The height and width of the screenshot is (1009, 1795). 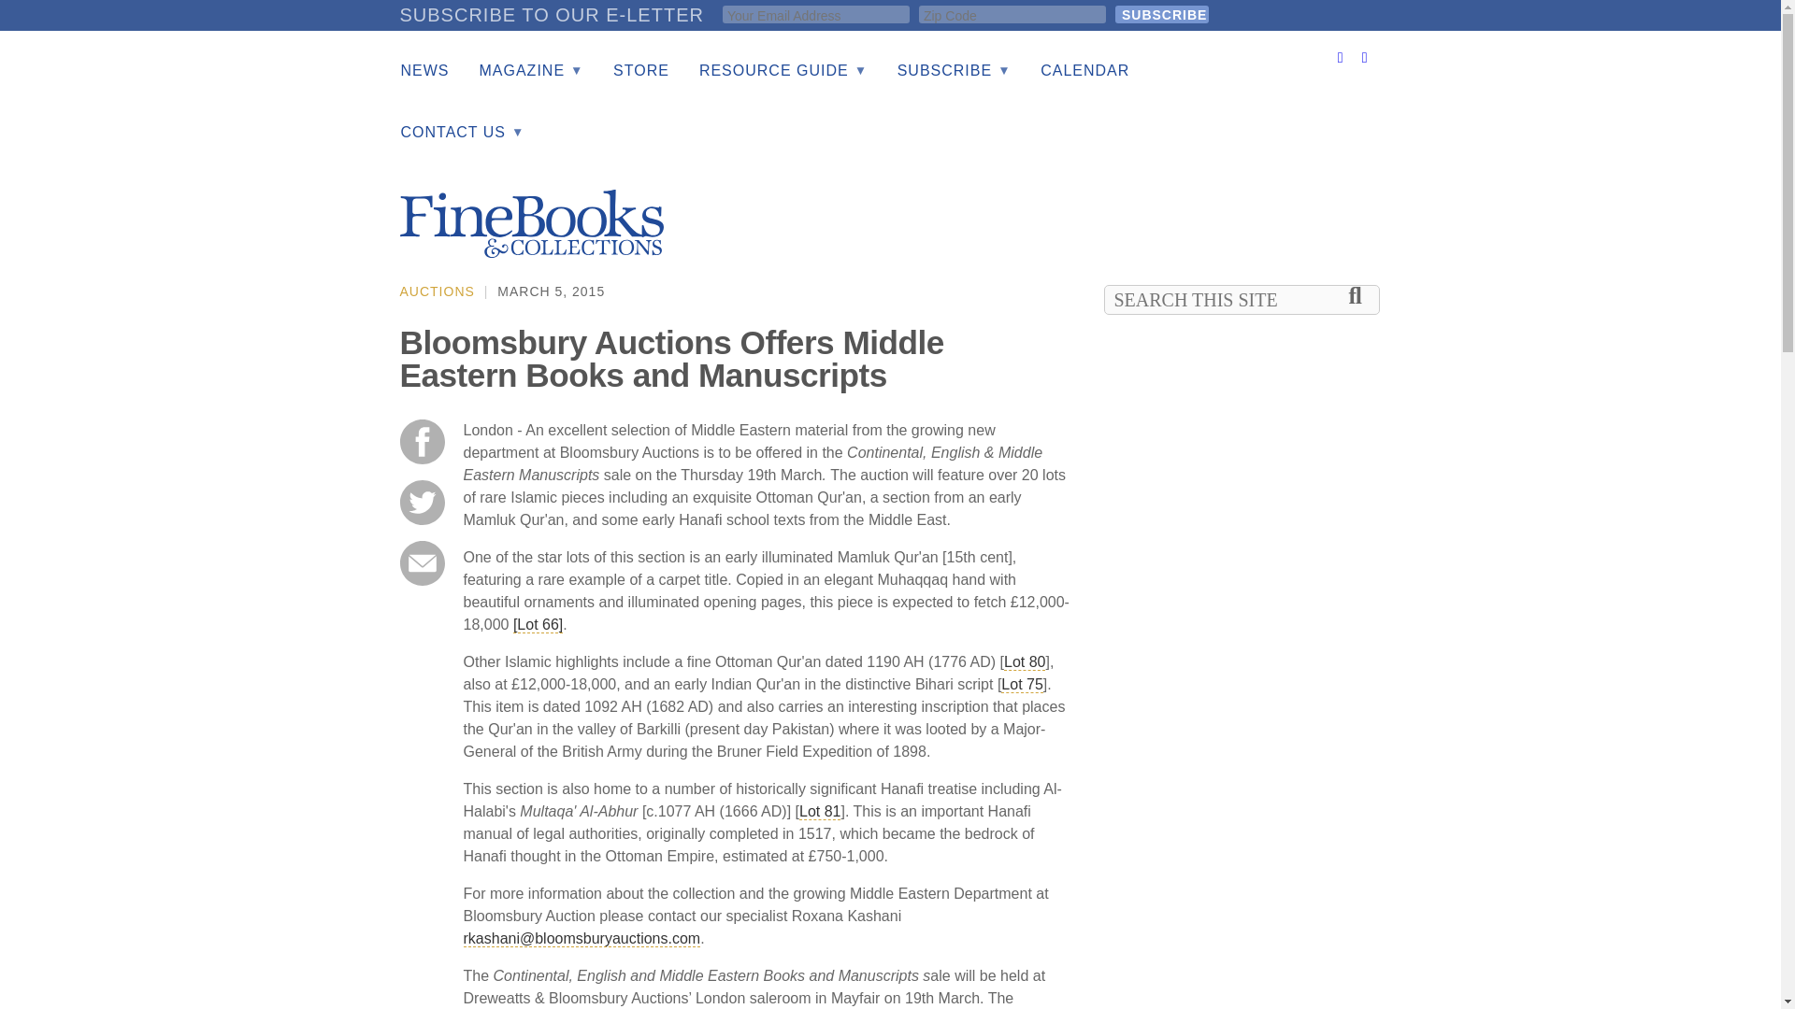 I want to click on AUCTIONS, so click(x=438, y=291).